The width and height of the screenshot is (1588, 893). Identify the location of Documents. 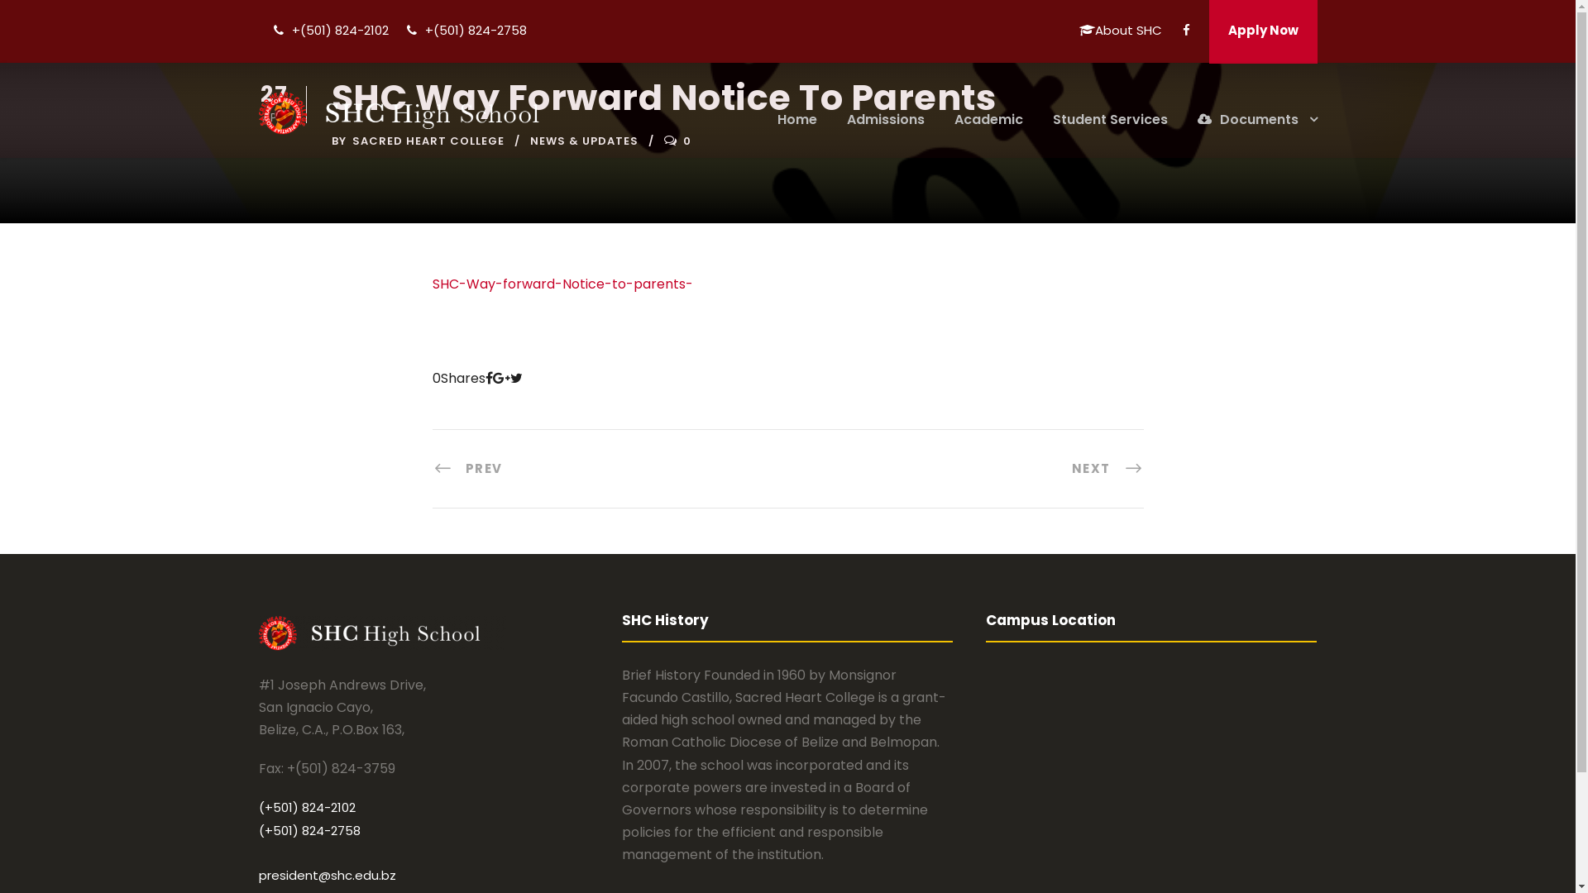
(1257, 127).